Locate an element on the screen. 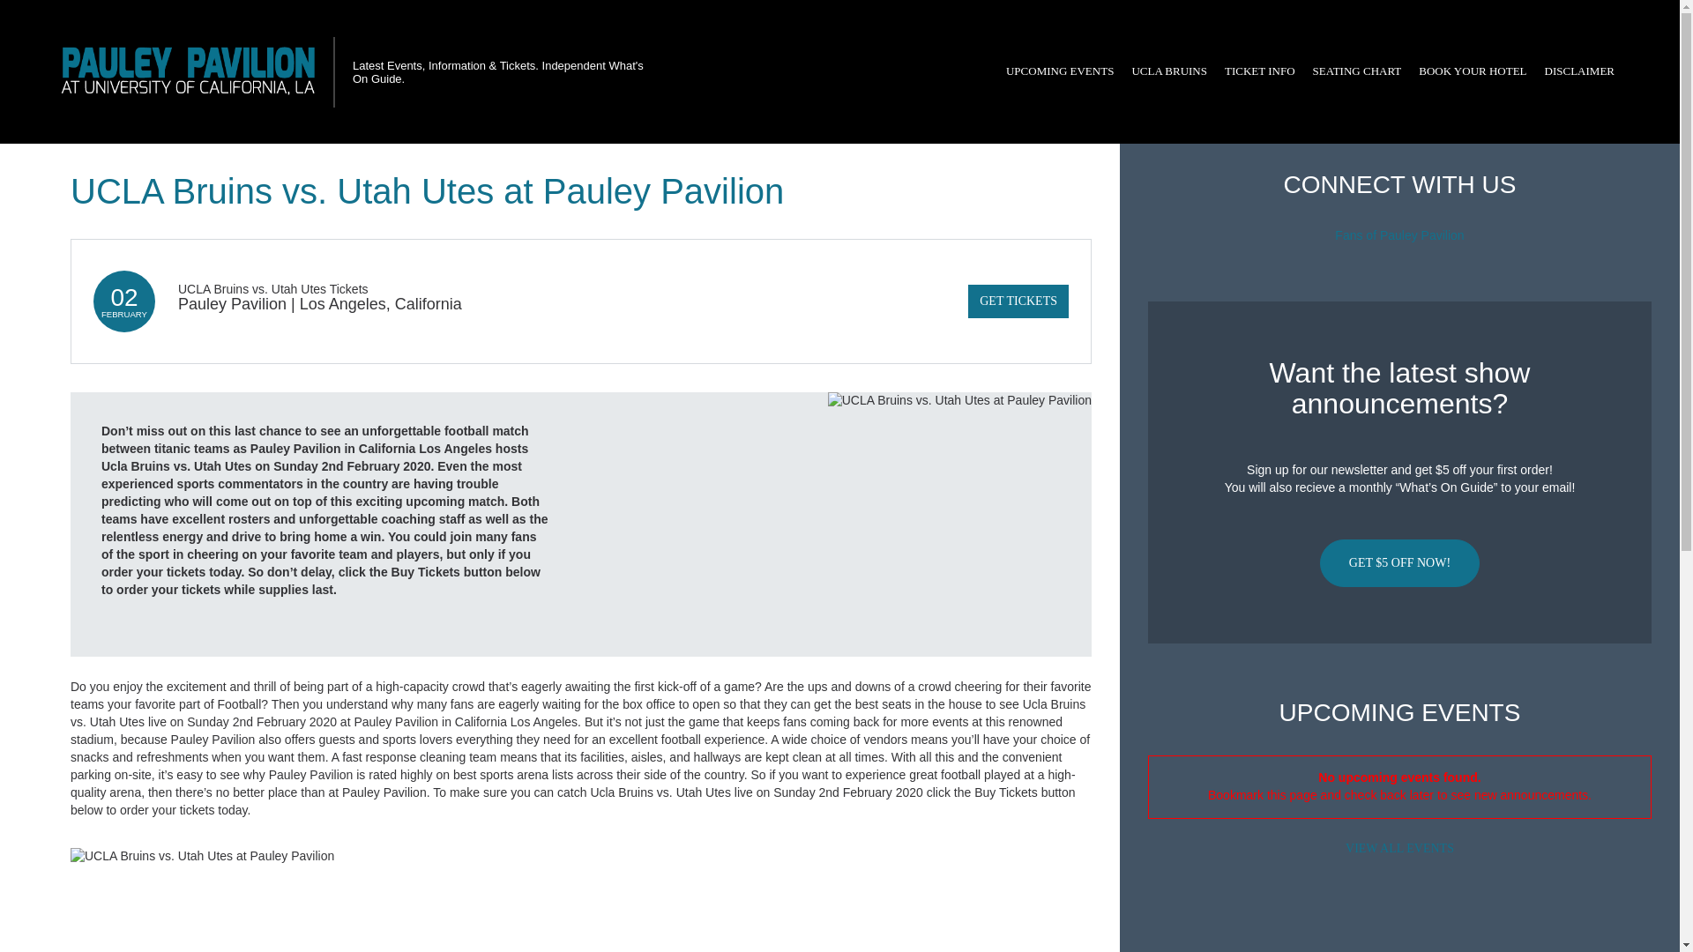 The image size is (1693, 952). TICKET INFO is located at coordinates (1259, 71).